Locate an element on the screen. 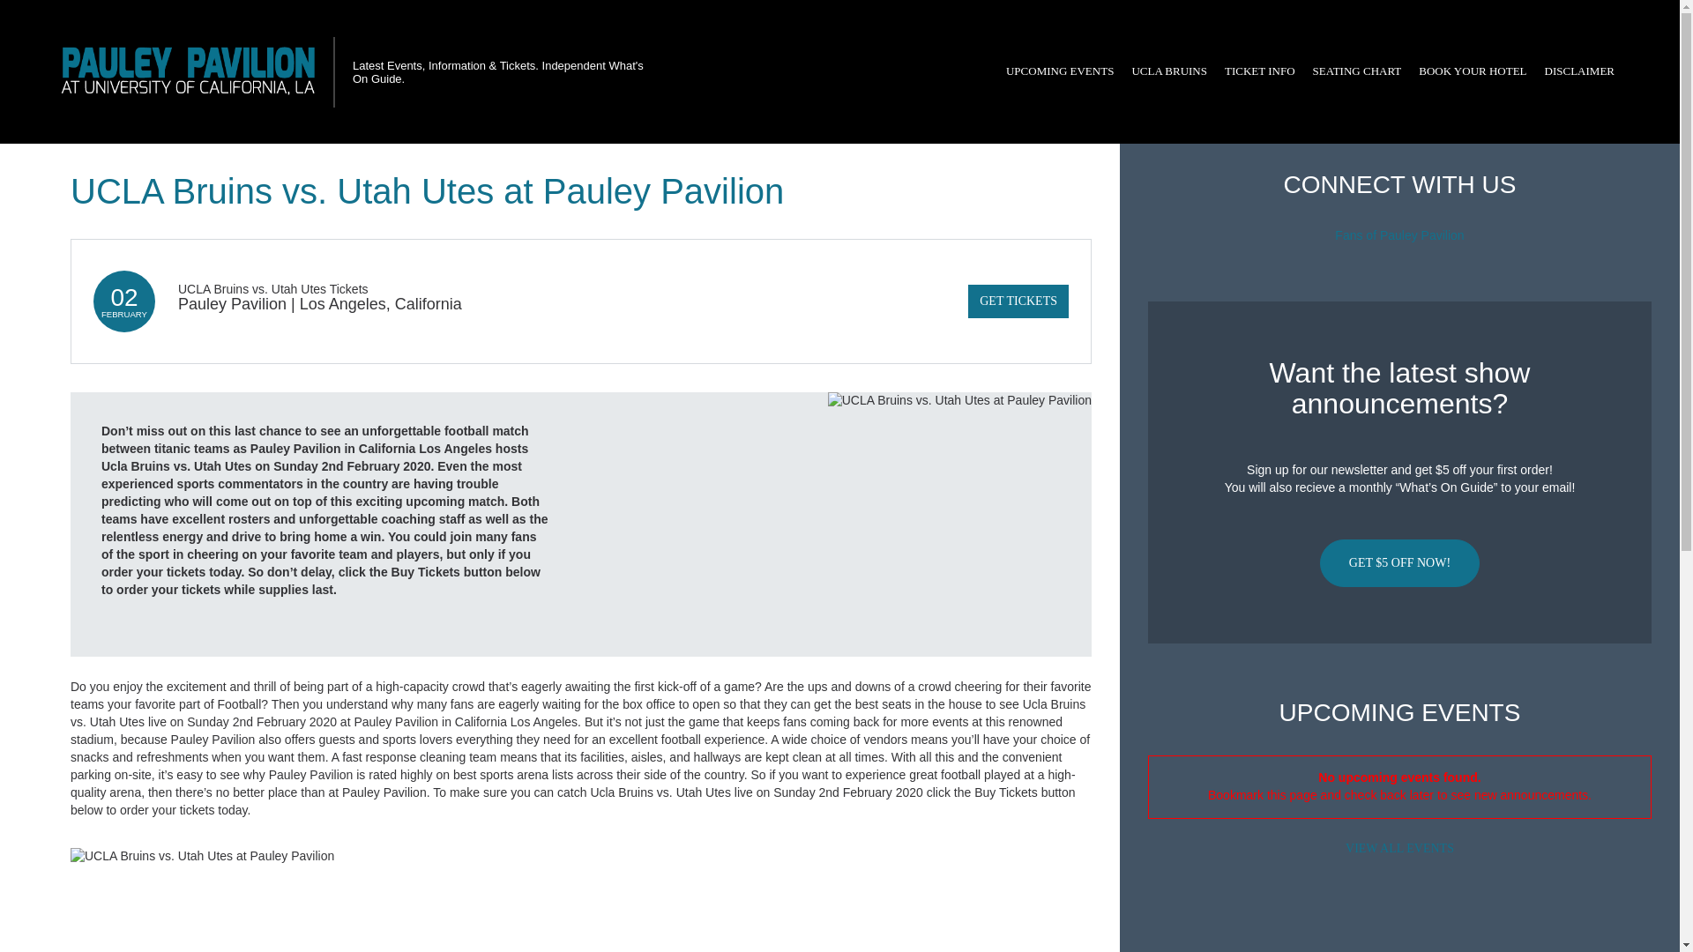 The image size is (1693, 952). TICKET INFO is located at coordinates (1259, 71).